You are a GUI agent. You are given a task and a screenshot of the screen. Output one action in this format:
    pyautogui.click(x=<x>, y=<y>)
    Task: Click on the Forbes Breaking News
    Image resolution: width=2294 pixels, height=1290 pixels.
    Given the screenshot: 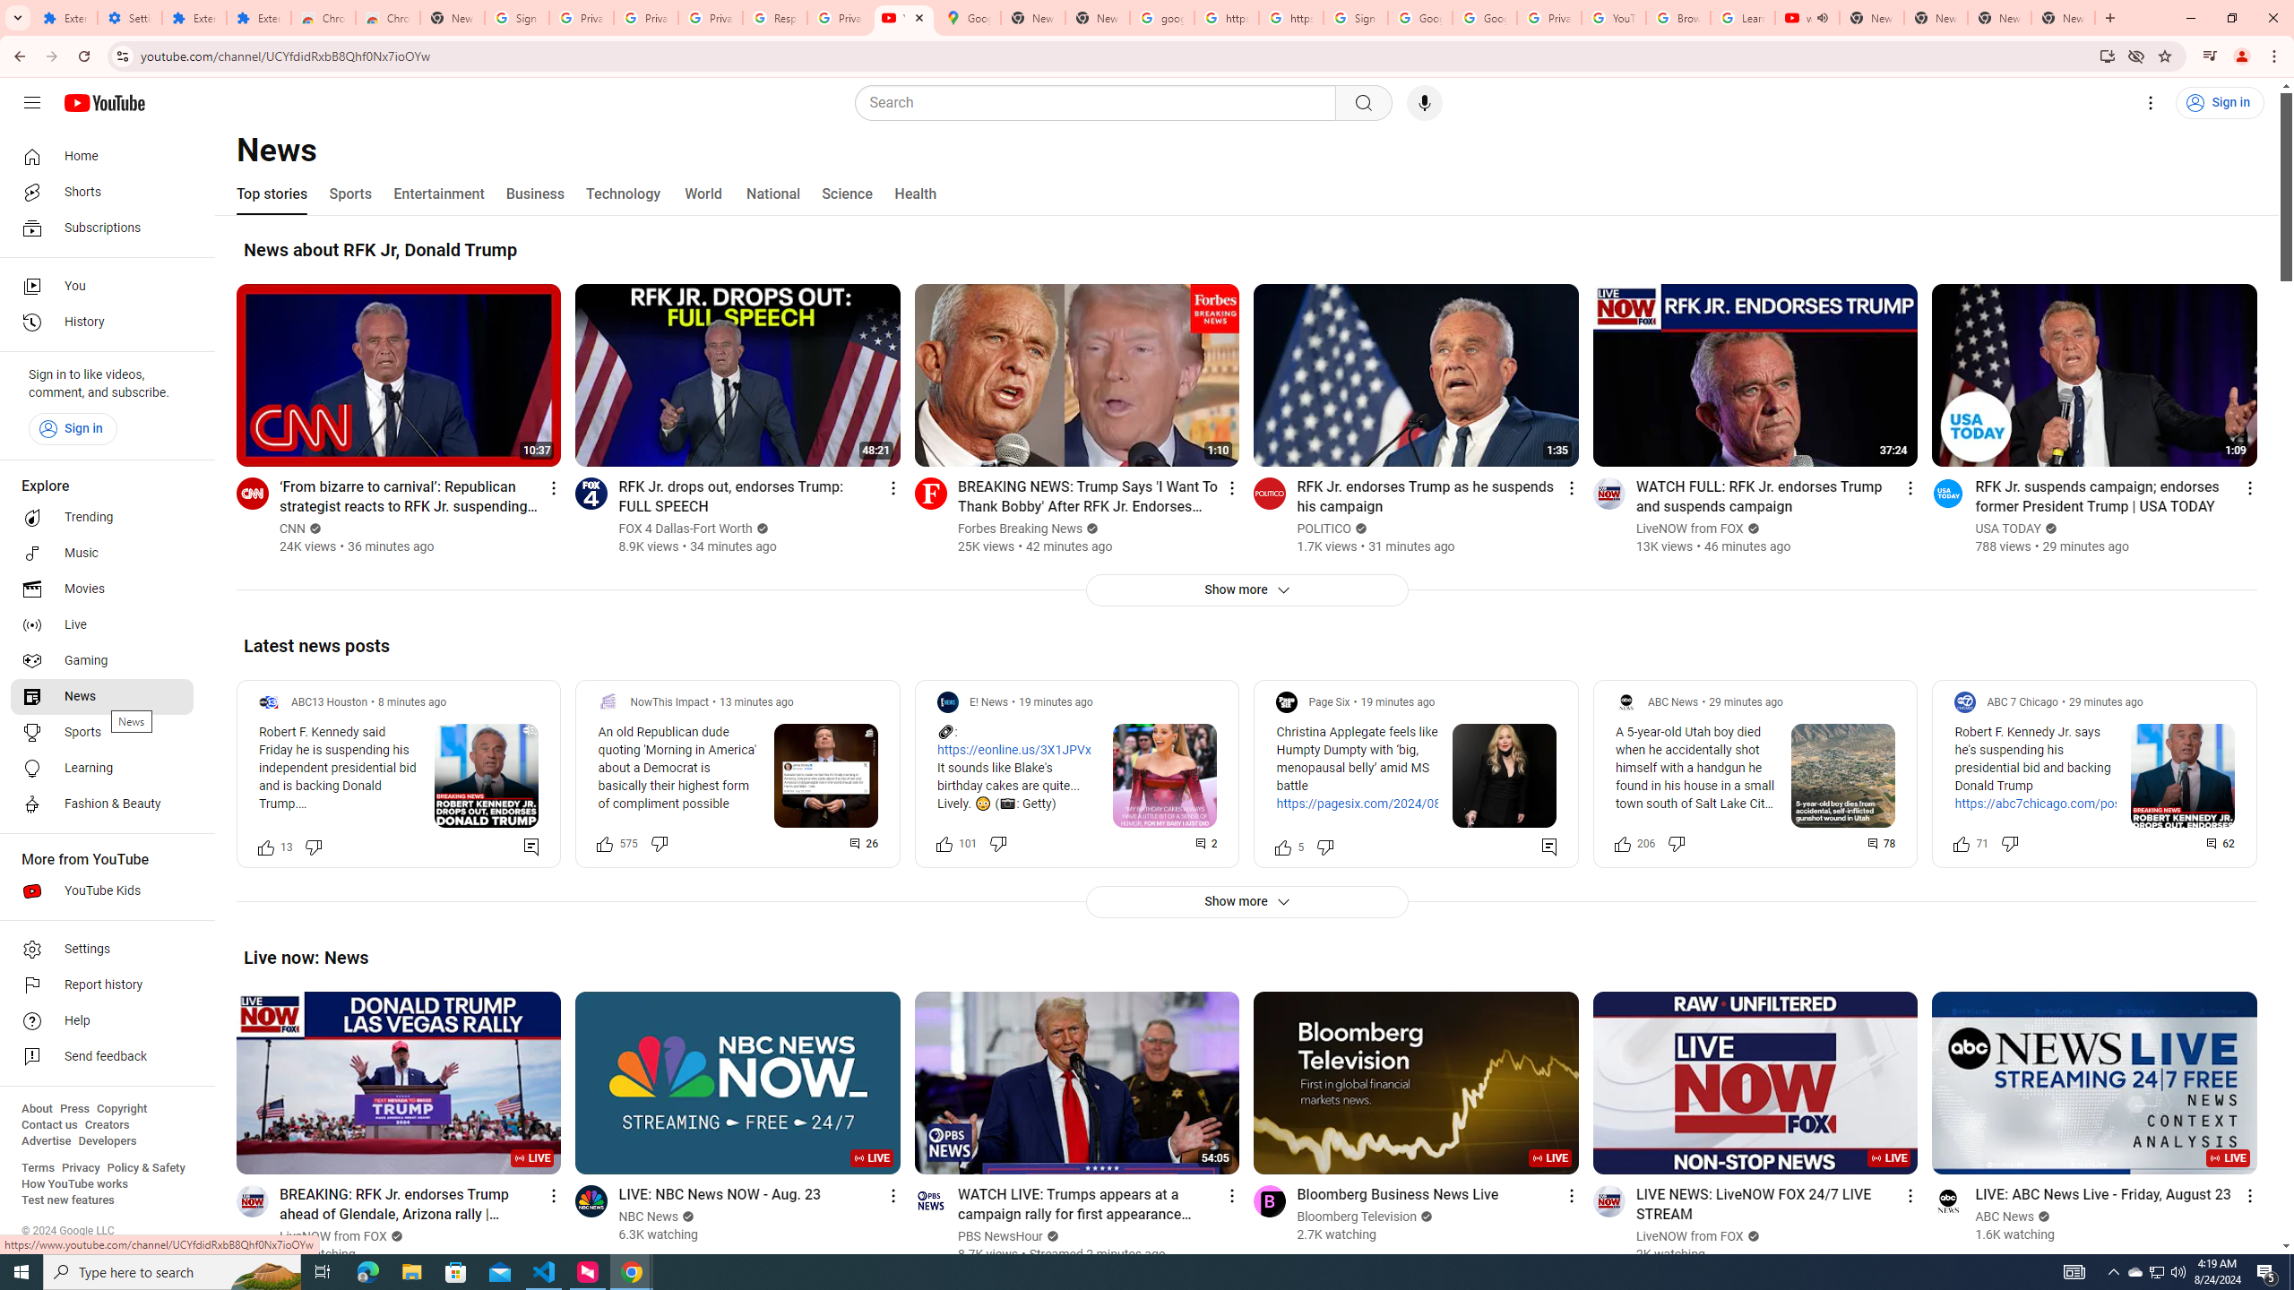 What is the action you would take?
    pyautogui.click(x=1020, y=529)
    